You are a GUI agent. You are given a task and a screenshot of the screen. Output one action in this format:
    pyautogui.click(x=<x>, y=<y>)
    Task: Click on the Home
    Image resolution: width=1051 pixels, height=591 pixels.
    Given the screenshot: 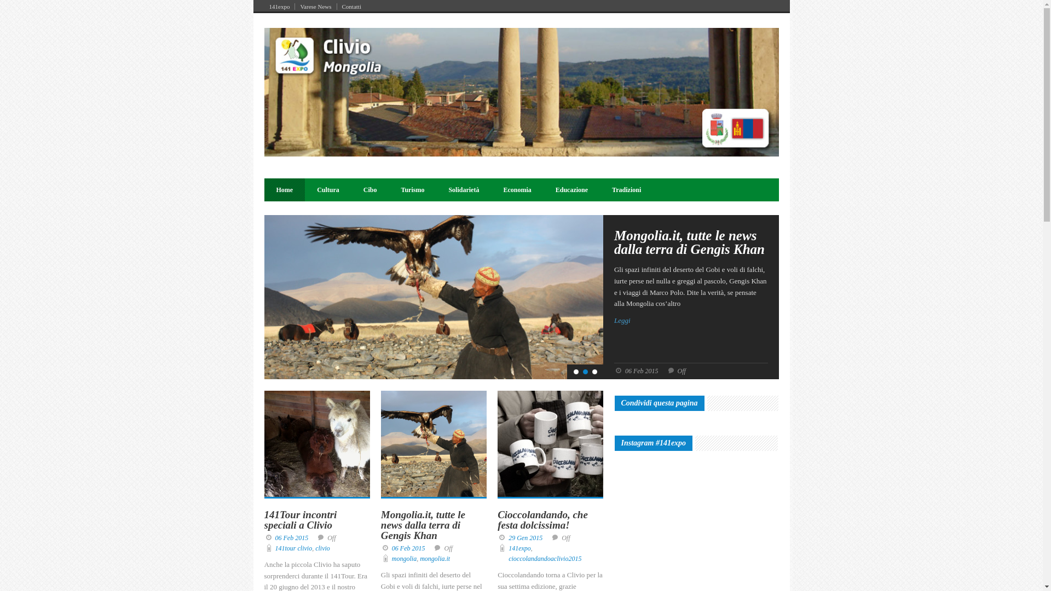 What is the action you would take?
    pyautogui.click(x=285, y=190)
    